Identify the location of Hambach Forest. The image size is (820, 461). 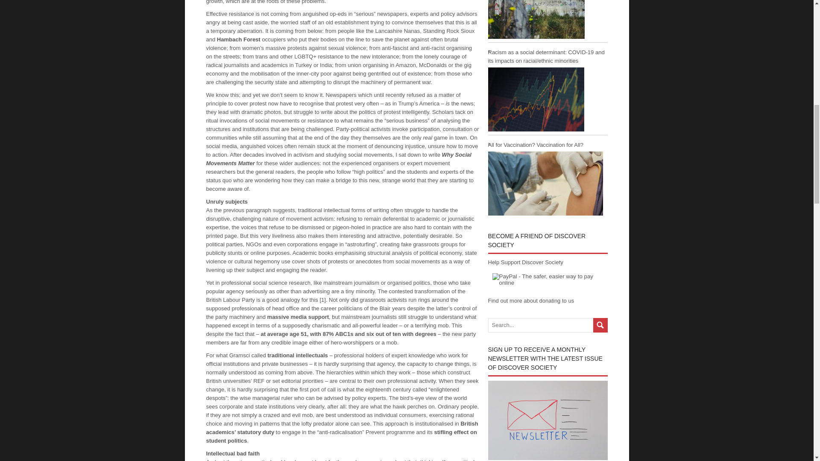
(239, 39).